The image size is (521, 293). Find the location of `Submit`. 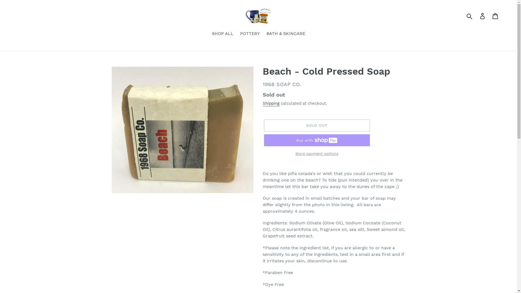

Submit is located at coordinates (470, 16).